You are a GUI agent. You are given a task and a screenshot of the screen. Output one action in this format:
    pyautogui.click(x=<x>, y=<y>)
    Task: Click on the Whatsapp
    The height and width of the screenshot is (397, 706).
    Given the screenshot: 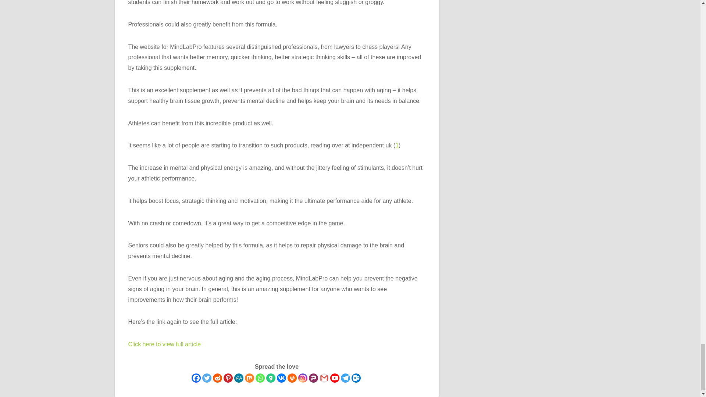 What is the action you would take?
    pyautogui.click(x=260, y=378)
    